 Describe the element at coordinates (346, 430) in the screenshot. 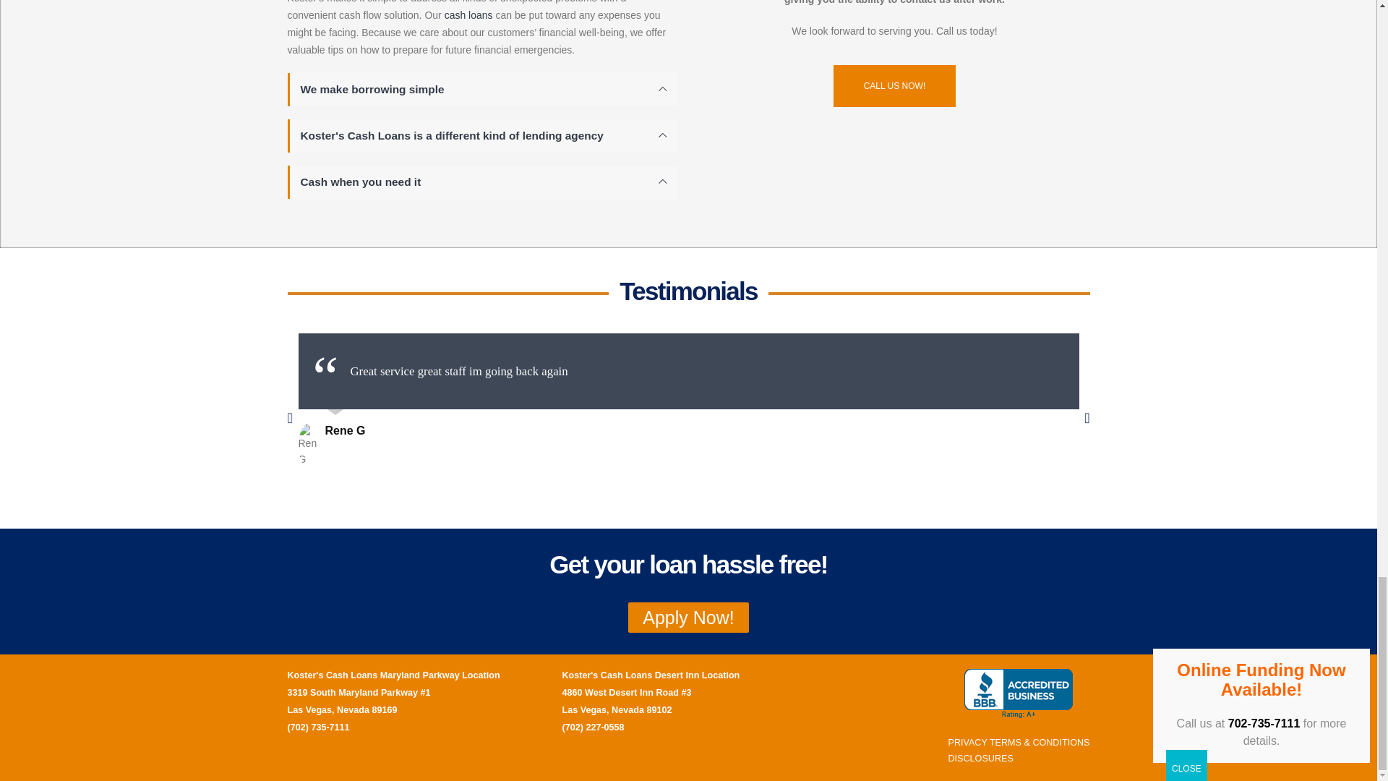

I see `Rene G` at that location.